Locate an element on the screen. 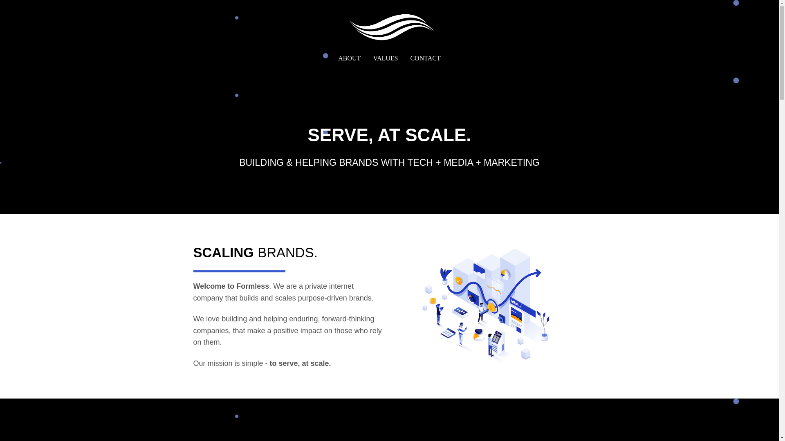 This screenshot has height=441, width=785. ABOUT is located at coordinates (349, 58).